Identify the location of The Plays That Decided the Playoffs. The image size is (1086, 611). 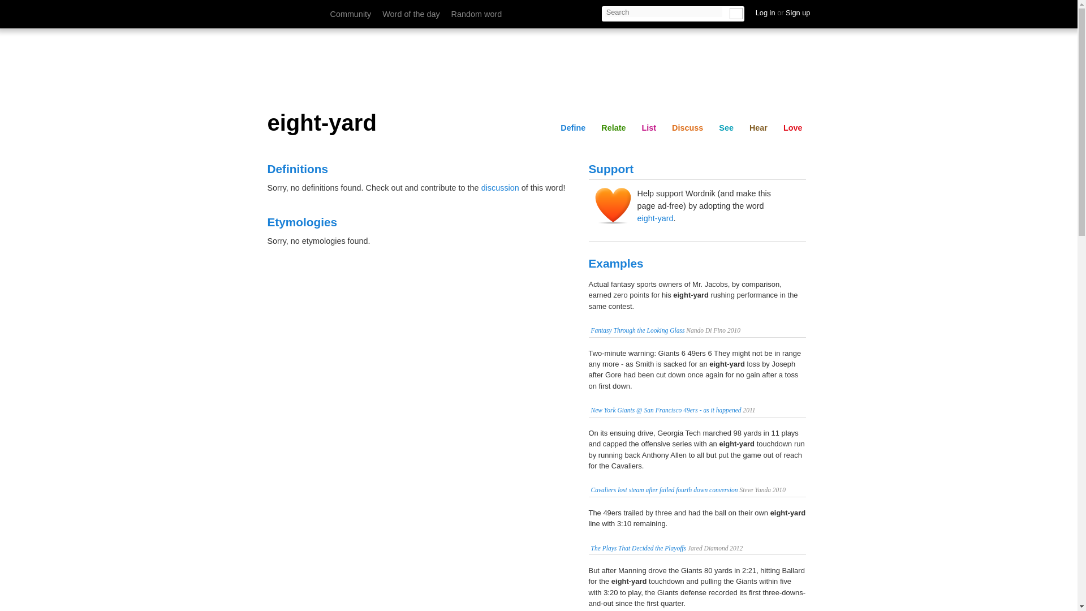
(638, 548).